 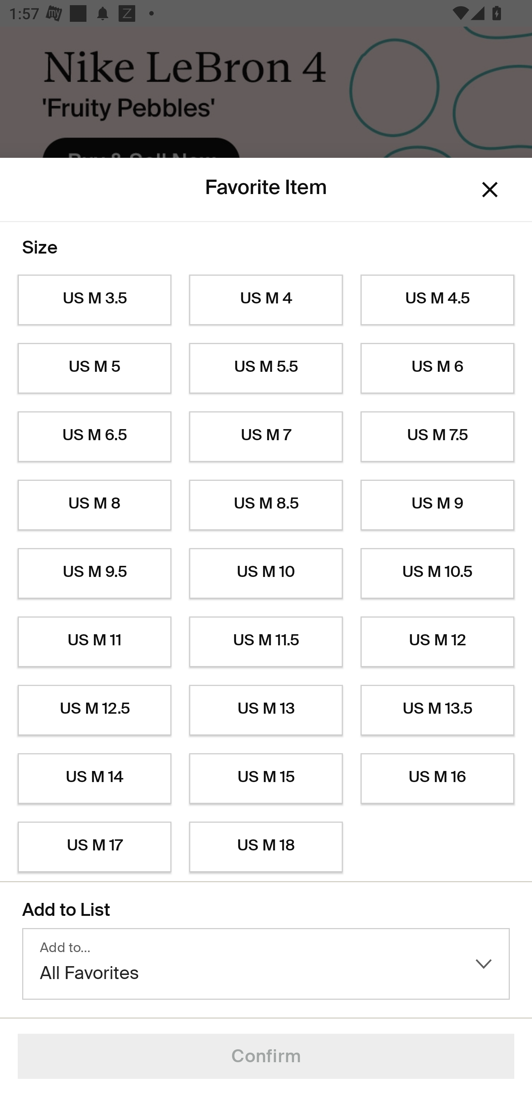 What do you see at coordinates (266, 642) in the screenshot?
I see `US M 11.5` at bounding box center [266, 642].